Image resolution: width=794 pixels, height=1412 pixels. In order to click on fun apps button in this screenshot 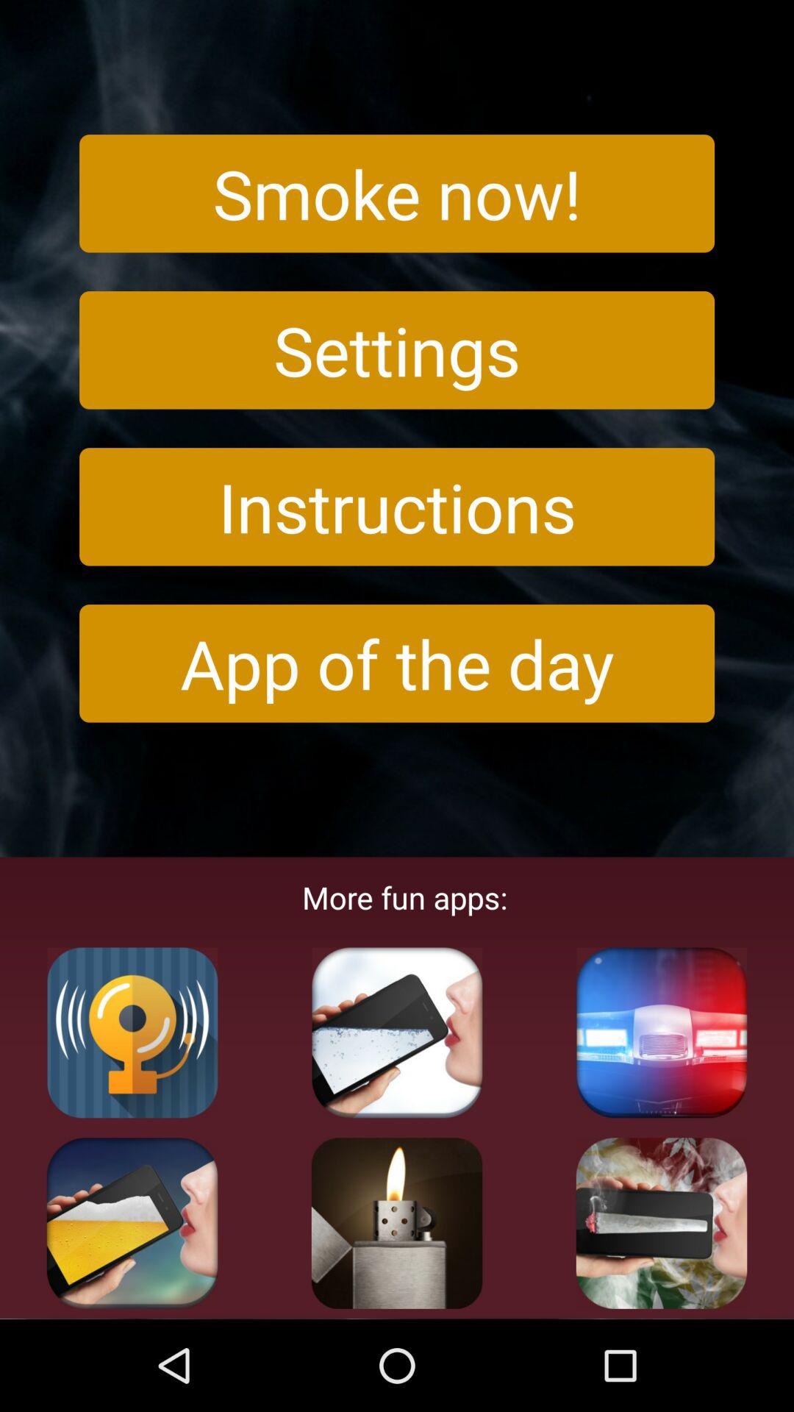, I will do `click(132, 1223)`.